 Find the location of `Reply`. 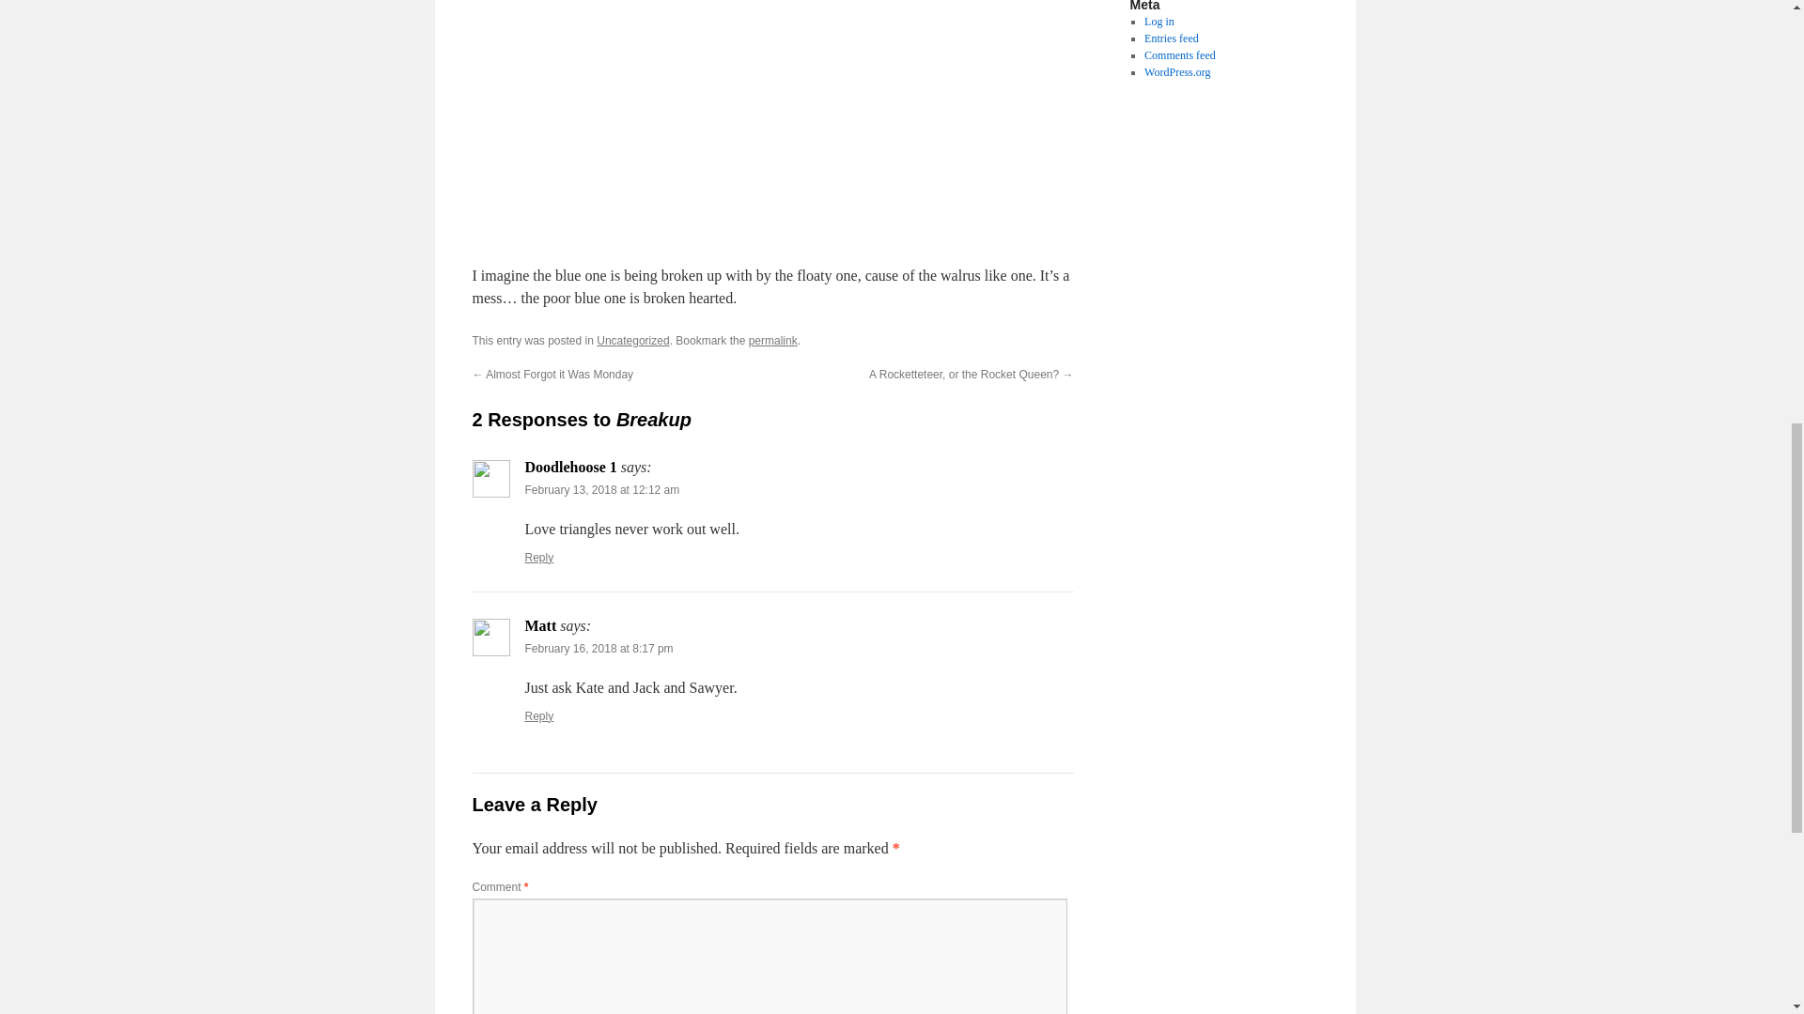

Reply is located at coordinates (539, 558).